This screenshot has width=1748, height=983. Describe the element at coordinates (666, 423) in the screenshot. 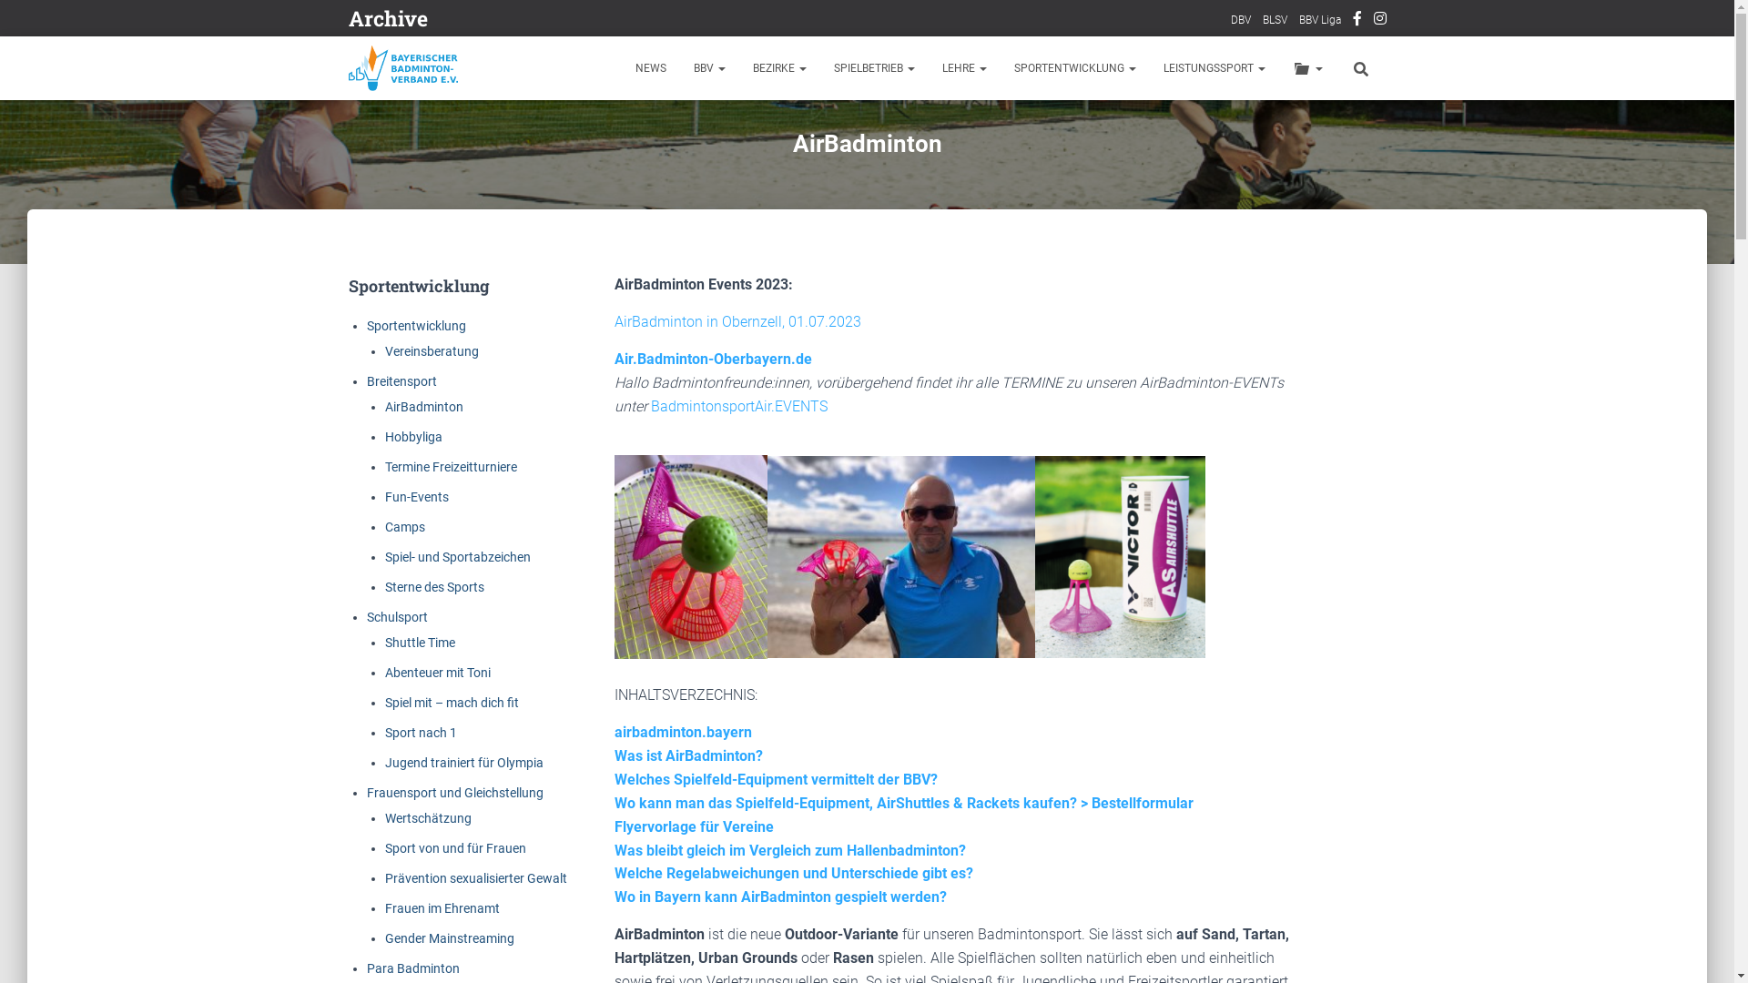

I see `August 2018` at that location.